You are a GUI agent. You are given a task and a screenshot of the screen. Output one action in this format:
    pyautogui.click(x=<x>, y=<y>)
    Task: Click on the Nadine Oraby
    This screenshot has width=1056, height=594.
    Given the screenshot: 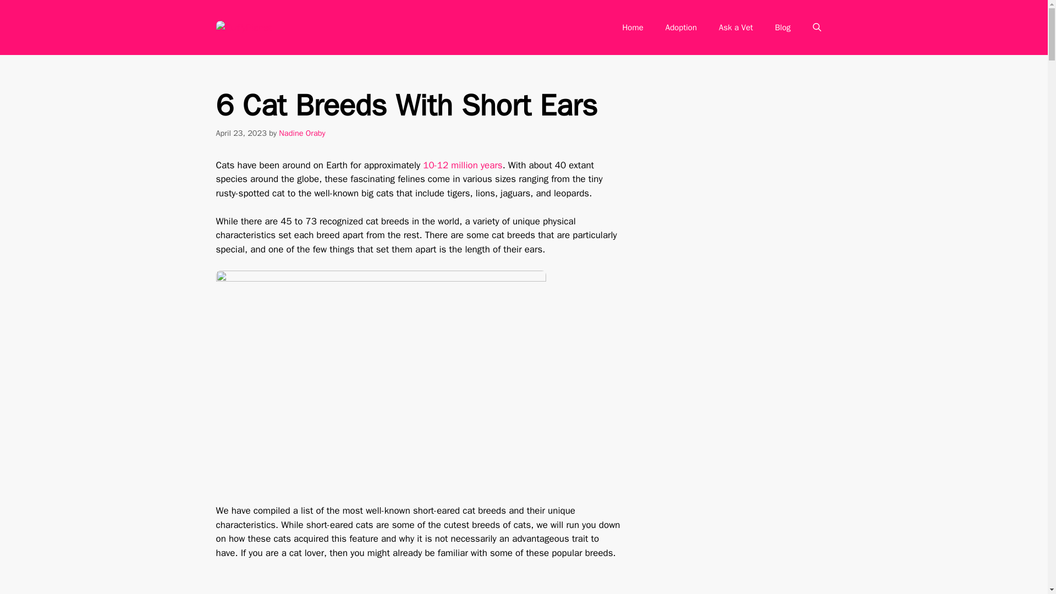 What is the action you would take?
    pyautogui.click(x=301, y=133)
    